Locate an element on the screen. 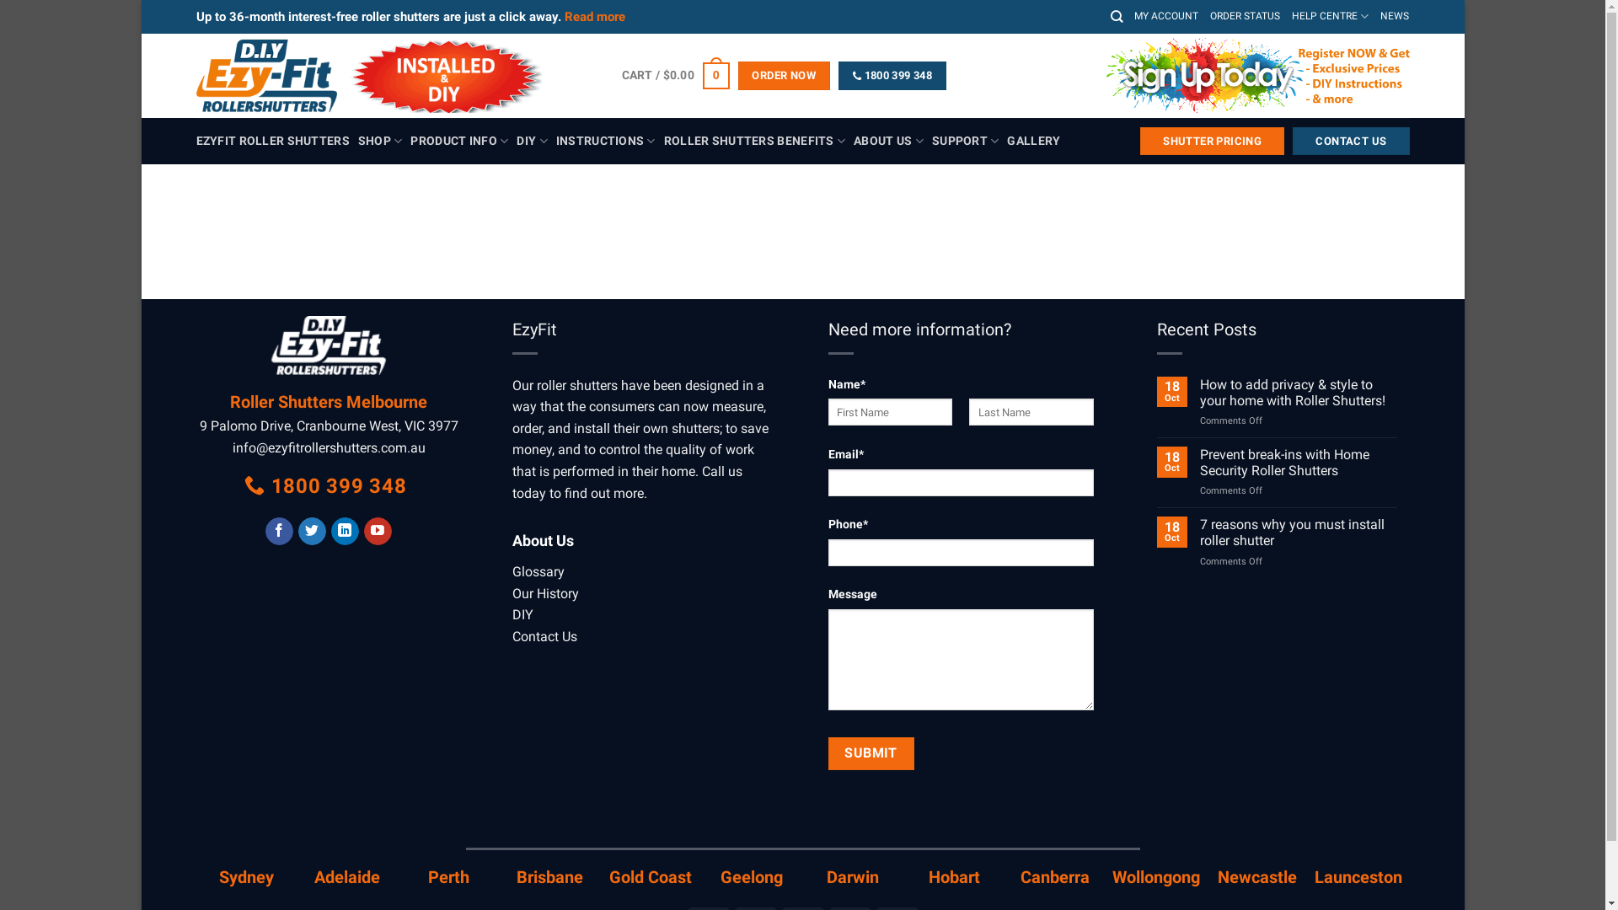 The image size is (1618, 910).  1800 399 348 is located at coordinates (892, 76).